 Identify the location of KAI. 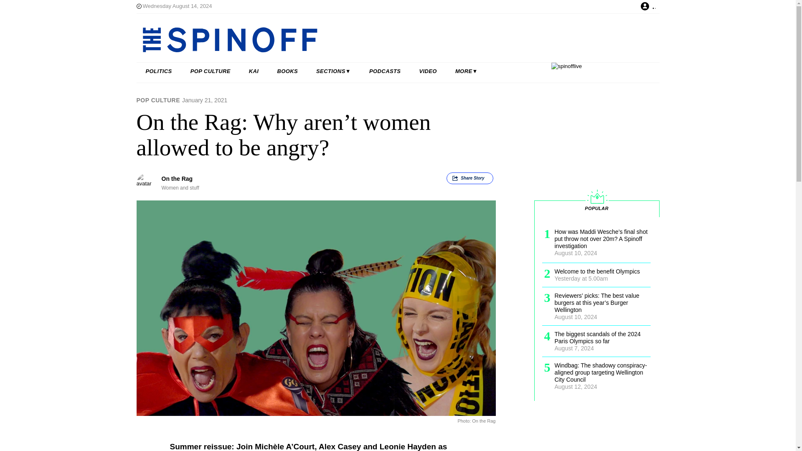
(254, 71).